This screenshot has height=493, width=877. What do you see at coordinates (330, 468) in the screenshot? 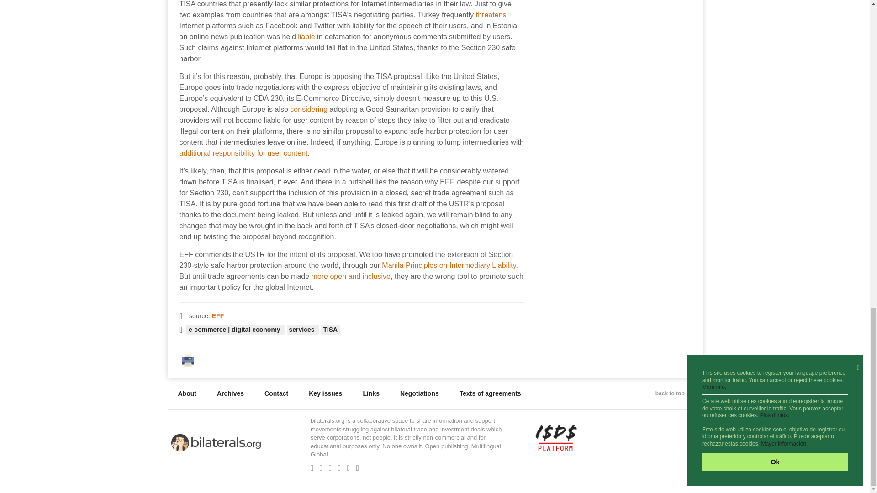
I see `Instagram` at bounding box center [330, 468].